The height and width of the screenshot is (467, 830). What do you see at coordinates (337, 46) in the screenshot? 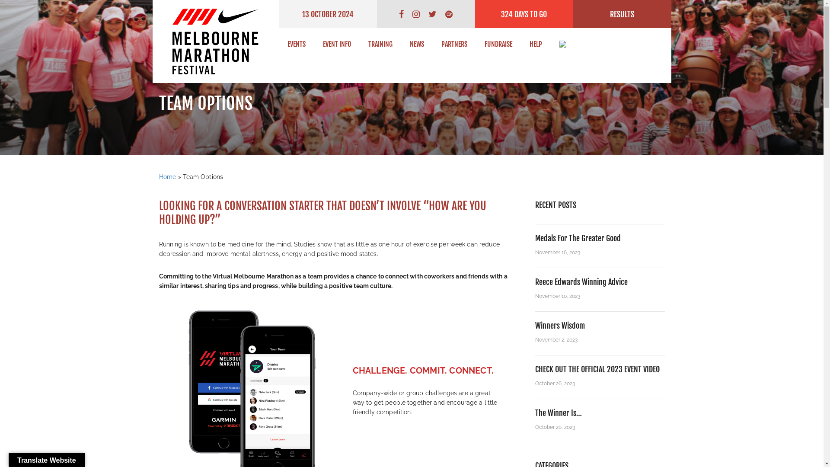
I see `EVENT INFO` at bounding box center [337, 46].